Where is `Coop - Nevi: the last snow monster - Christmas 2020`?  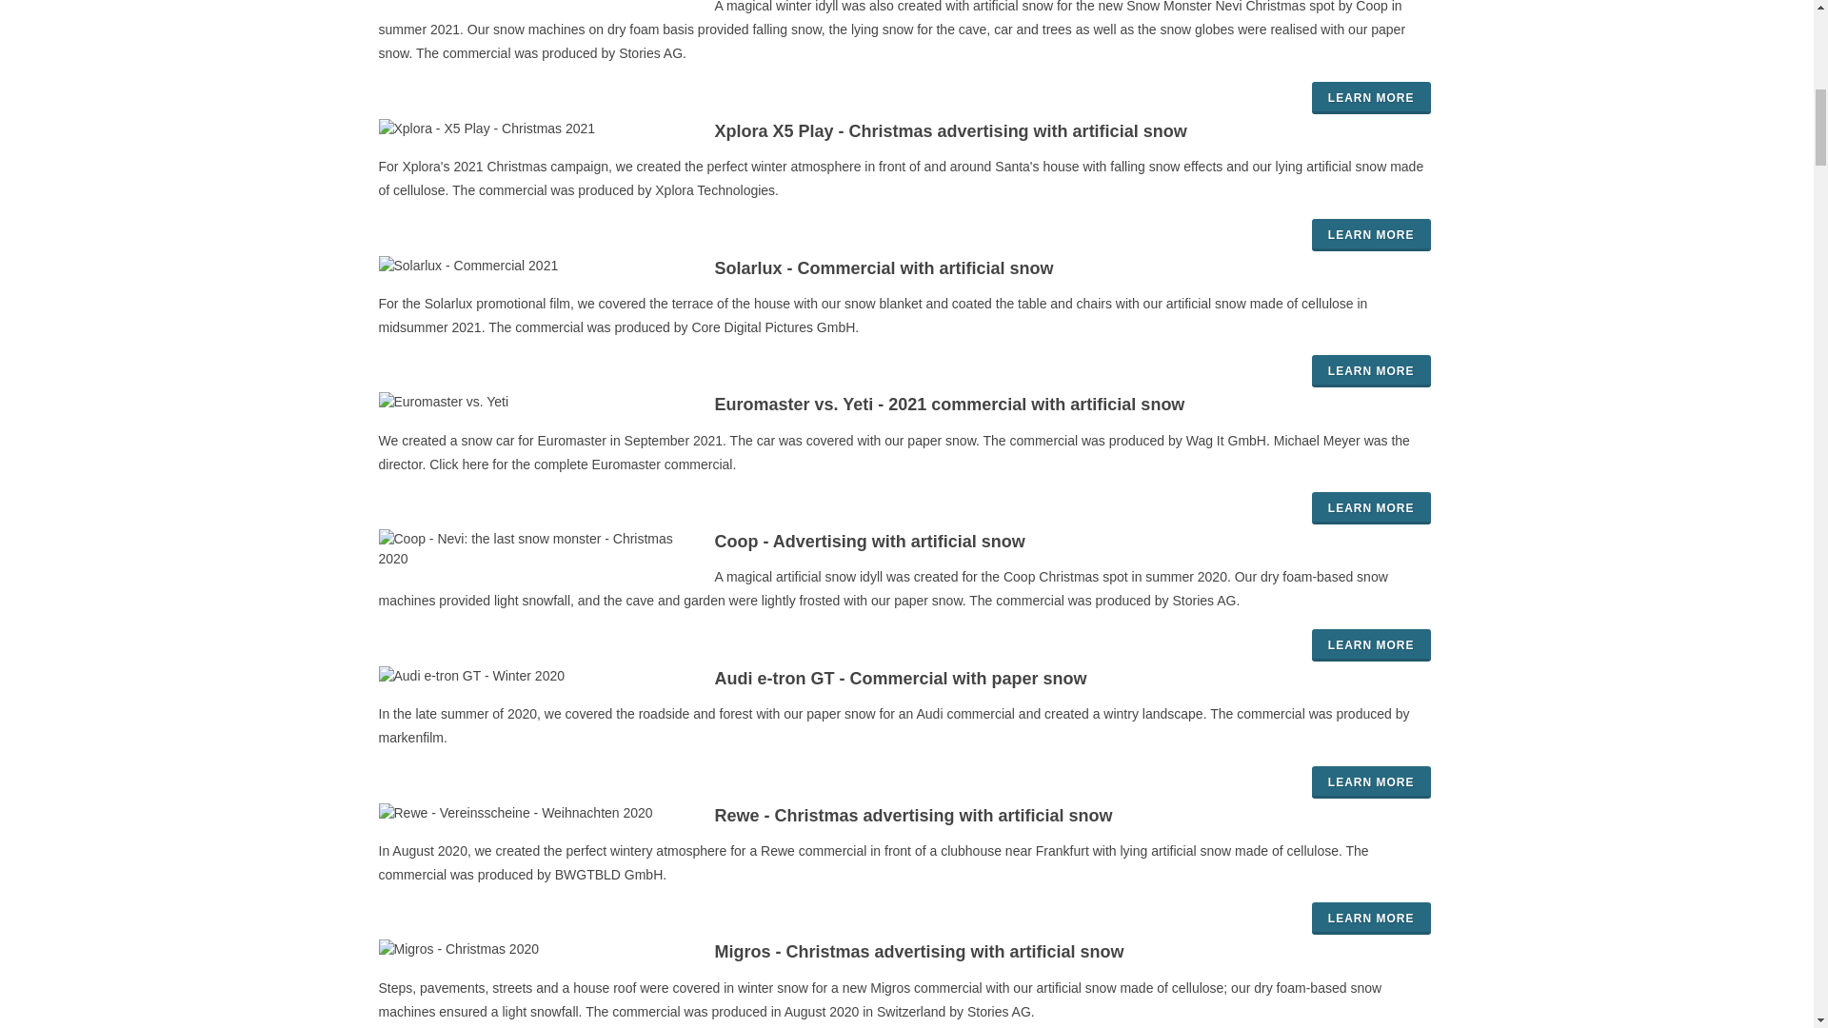 Coop - Nevi: the last snow monster - Christmas 2020 is located at coordinates (883, 588).